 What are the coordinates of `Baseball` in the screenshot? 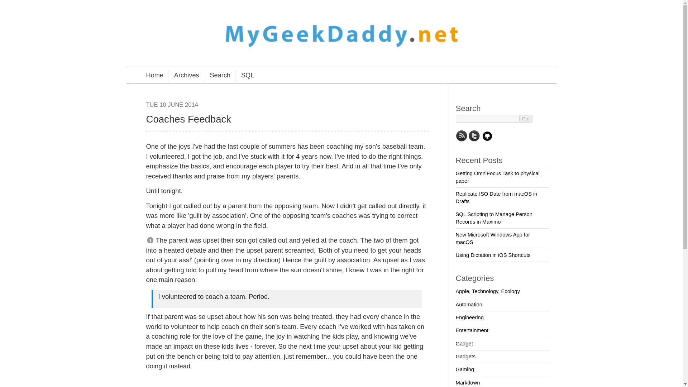 It's located at (272, 386).